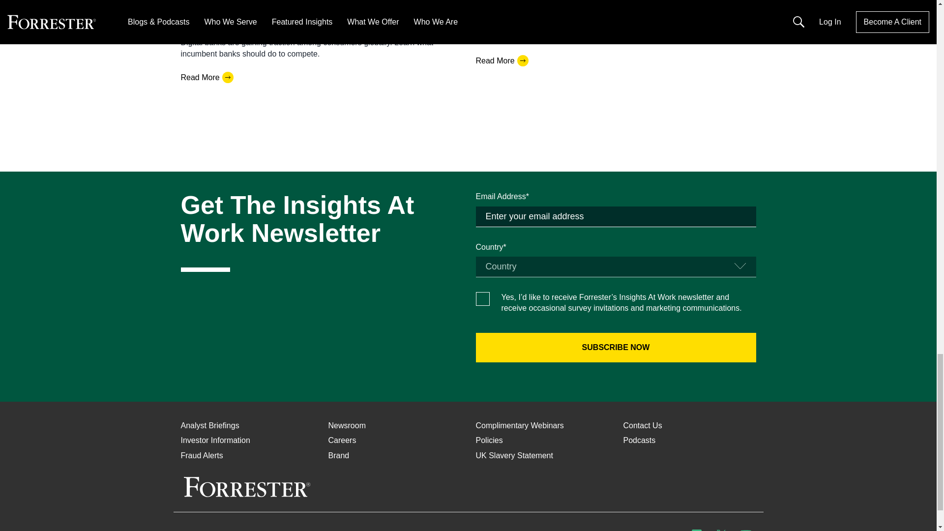  What do you see at coordinates (208, 5) in the screenshot?
I see `Aurelie L'Hostis` at bounding box center [208, 5].